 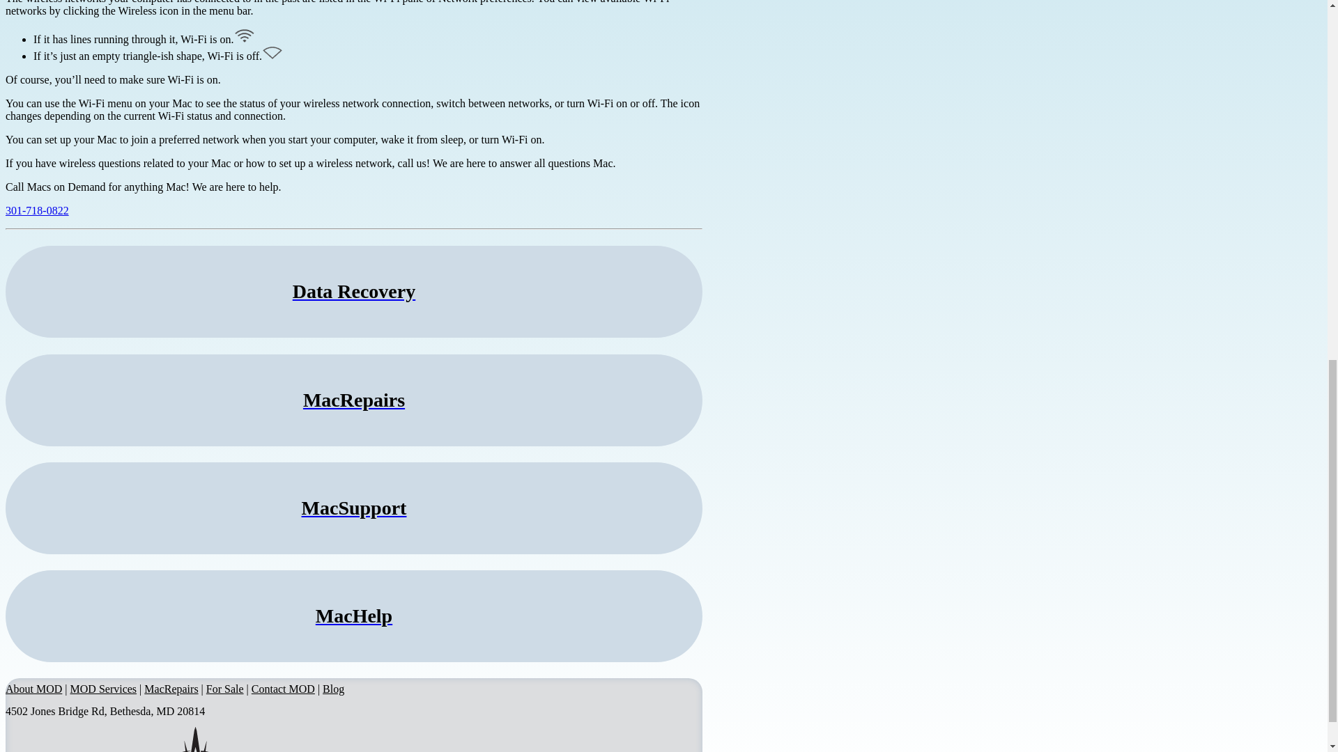 I want to click on 301-718-0822, so click(x=37, y=210).